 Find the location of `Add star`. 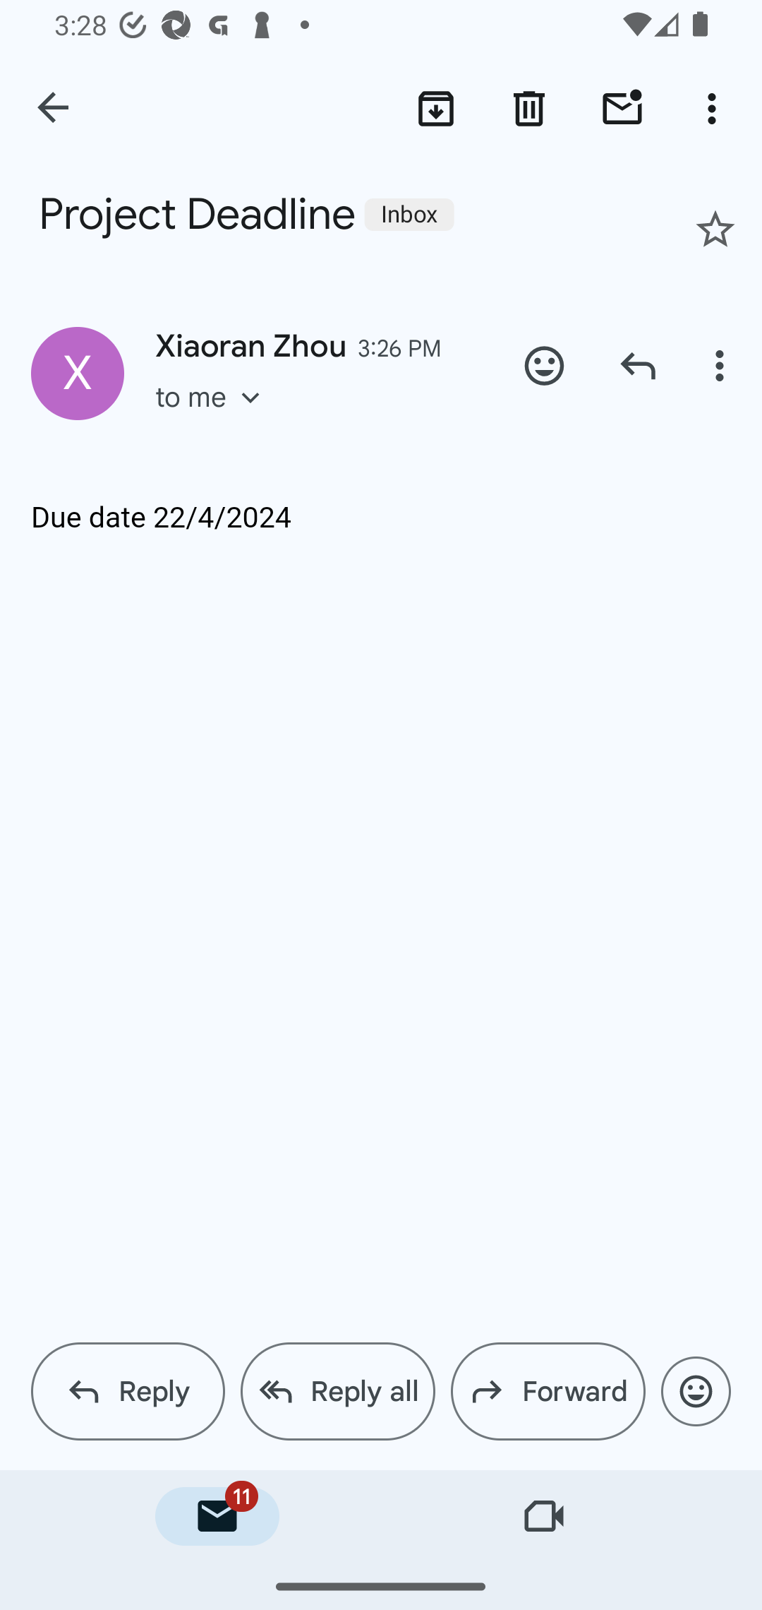

Add star is located at coordinates (715, 229).